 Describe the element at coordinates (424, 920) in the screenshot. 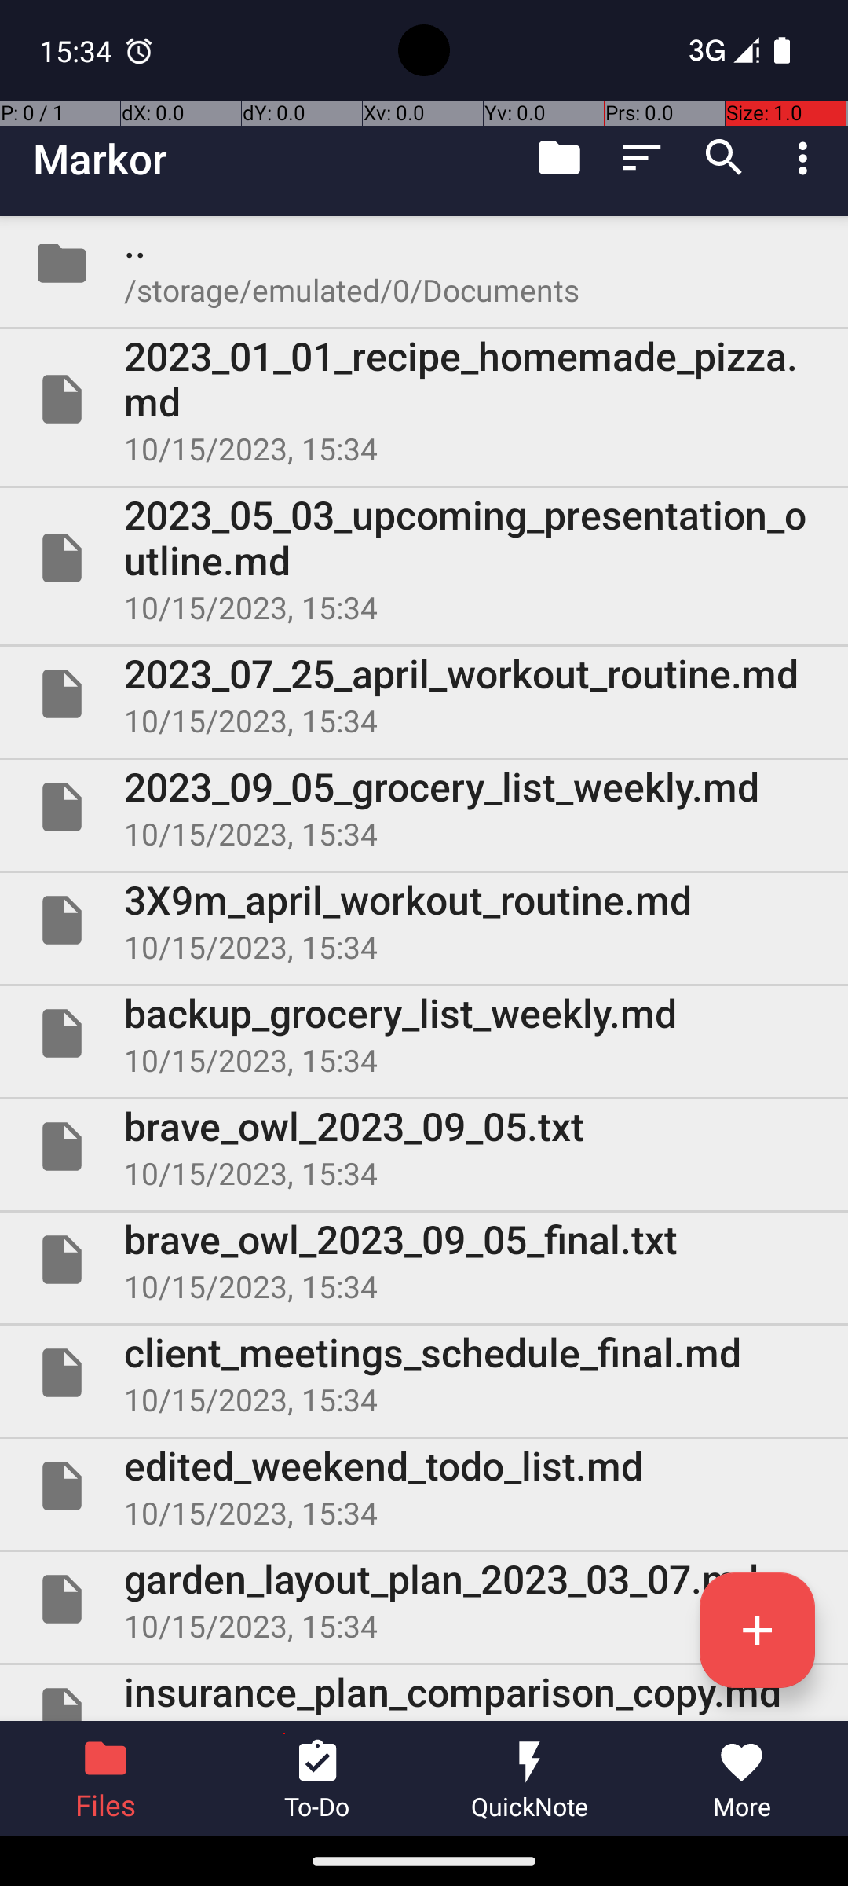

I see `File 3X9m_april_workout_routine.md ` at that location.